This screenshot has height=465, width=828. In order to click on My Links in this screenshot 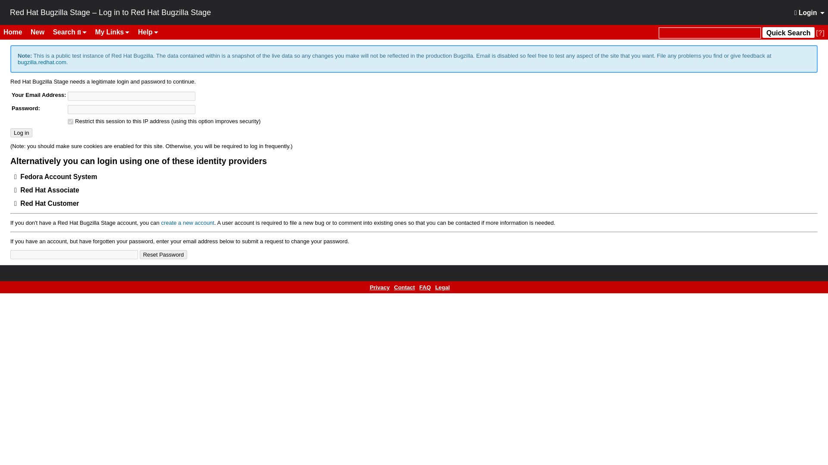, I will do `click(113, 32)`.